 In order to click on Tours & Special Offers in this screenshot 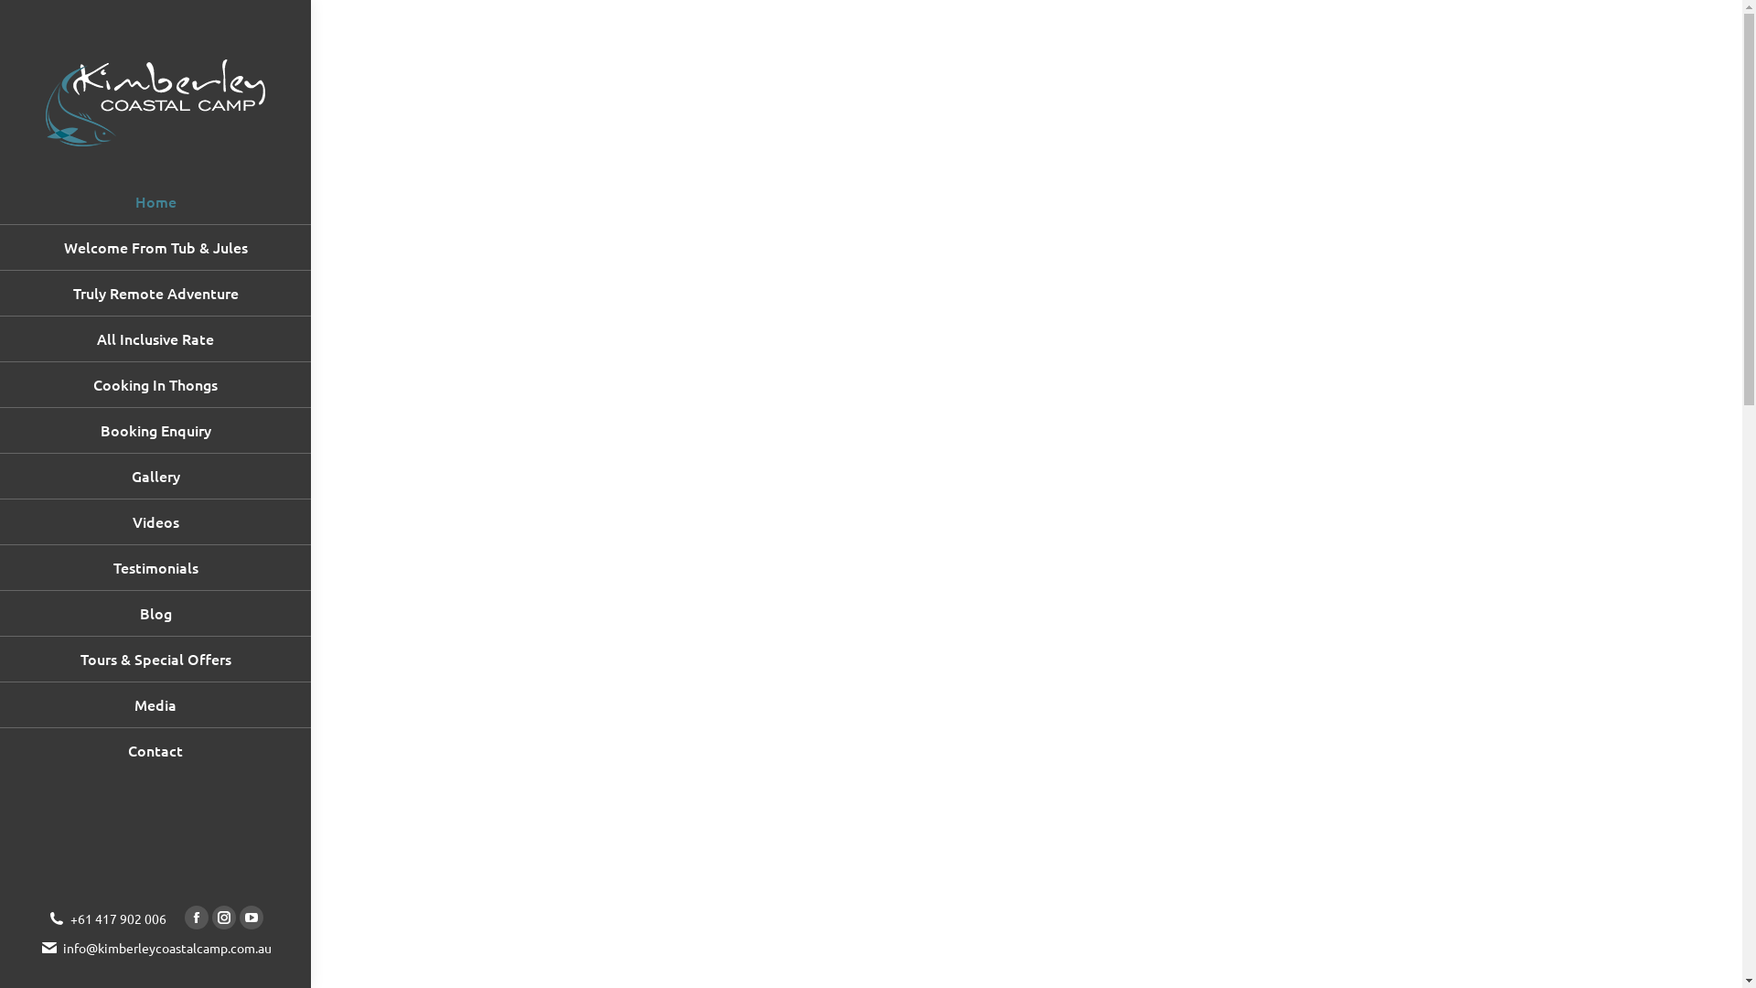, I will do `click(155, 659)`.